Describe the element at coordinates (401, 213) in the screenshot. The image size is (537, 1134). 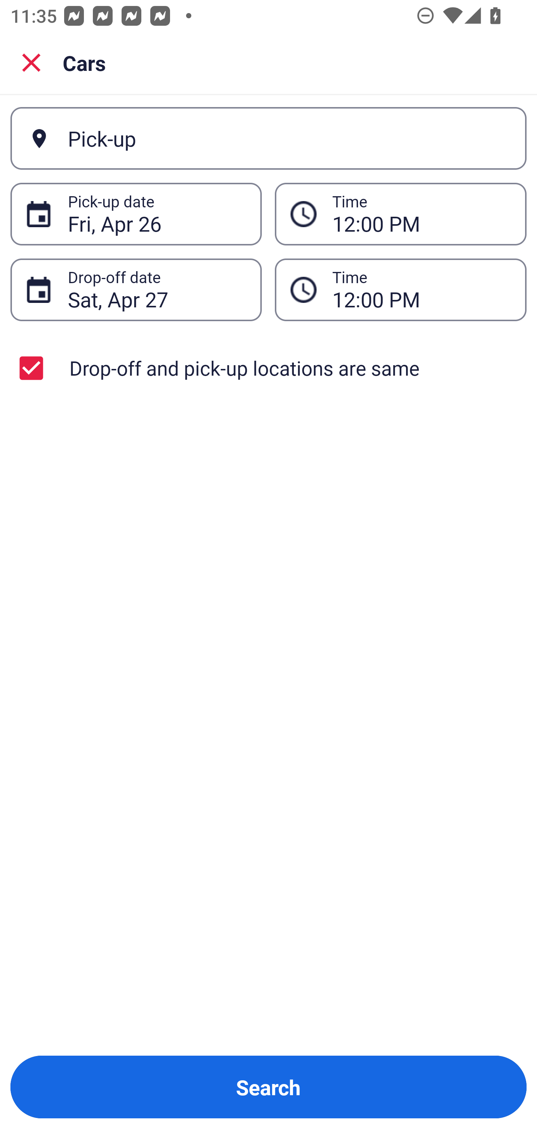
I see `12:00 PM` at that location.